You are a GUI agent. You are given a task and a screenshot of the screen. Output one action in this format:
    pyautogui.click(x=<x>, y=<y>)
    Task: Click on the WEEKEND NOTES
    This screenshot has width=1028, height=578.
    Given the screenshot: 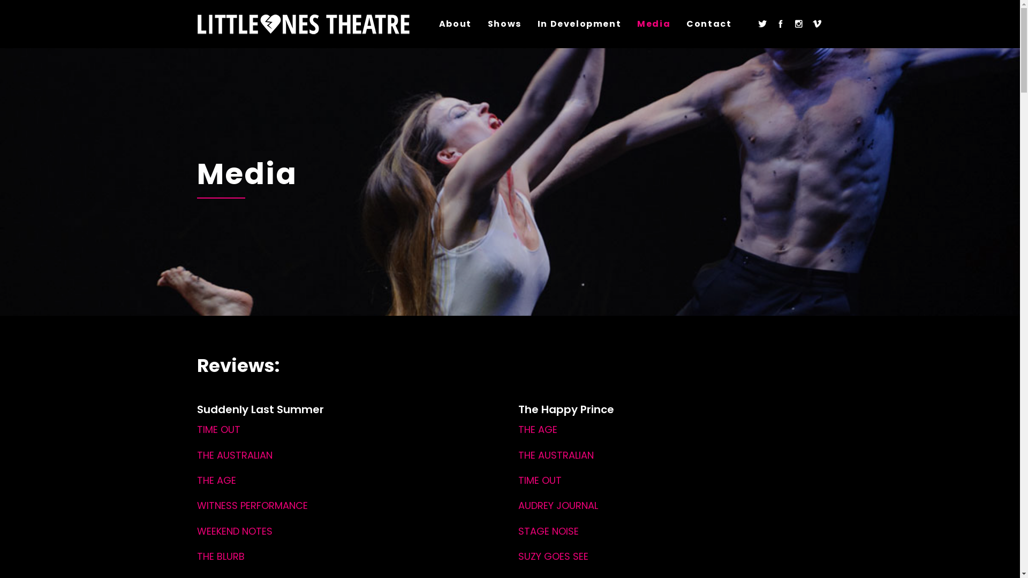 What is the action you would take?
    pyautogui.click(x=235, y=531)
    